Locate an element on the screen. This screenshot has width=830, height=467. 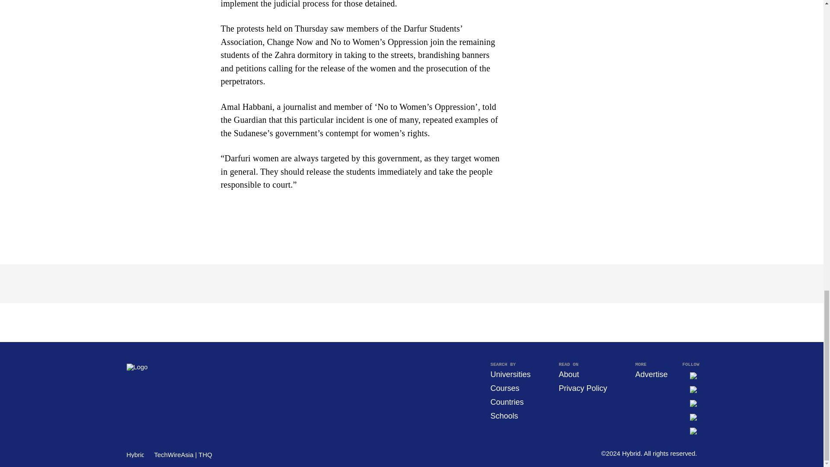
Universities is located at coordinates (510, 374).